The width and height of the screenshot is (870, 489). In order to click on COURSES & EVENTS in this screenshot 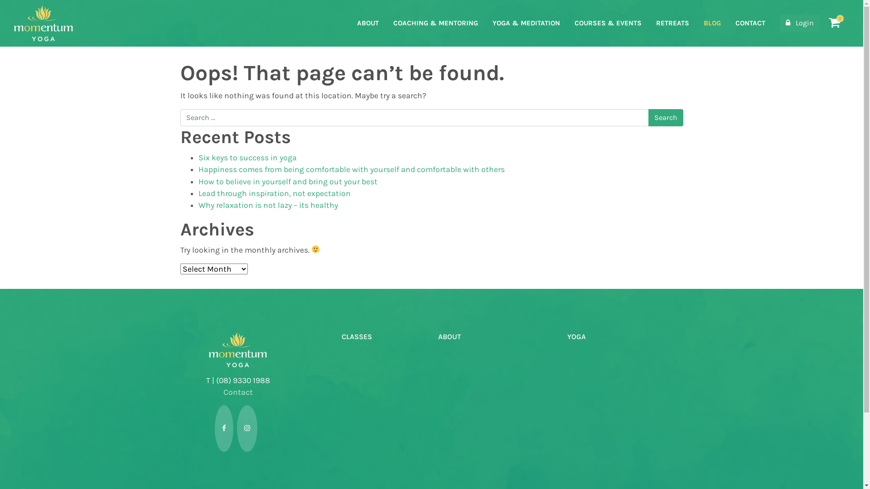, I will do `click(608, 24)`.